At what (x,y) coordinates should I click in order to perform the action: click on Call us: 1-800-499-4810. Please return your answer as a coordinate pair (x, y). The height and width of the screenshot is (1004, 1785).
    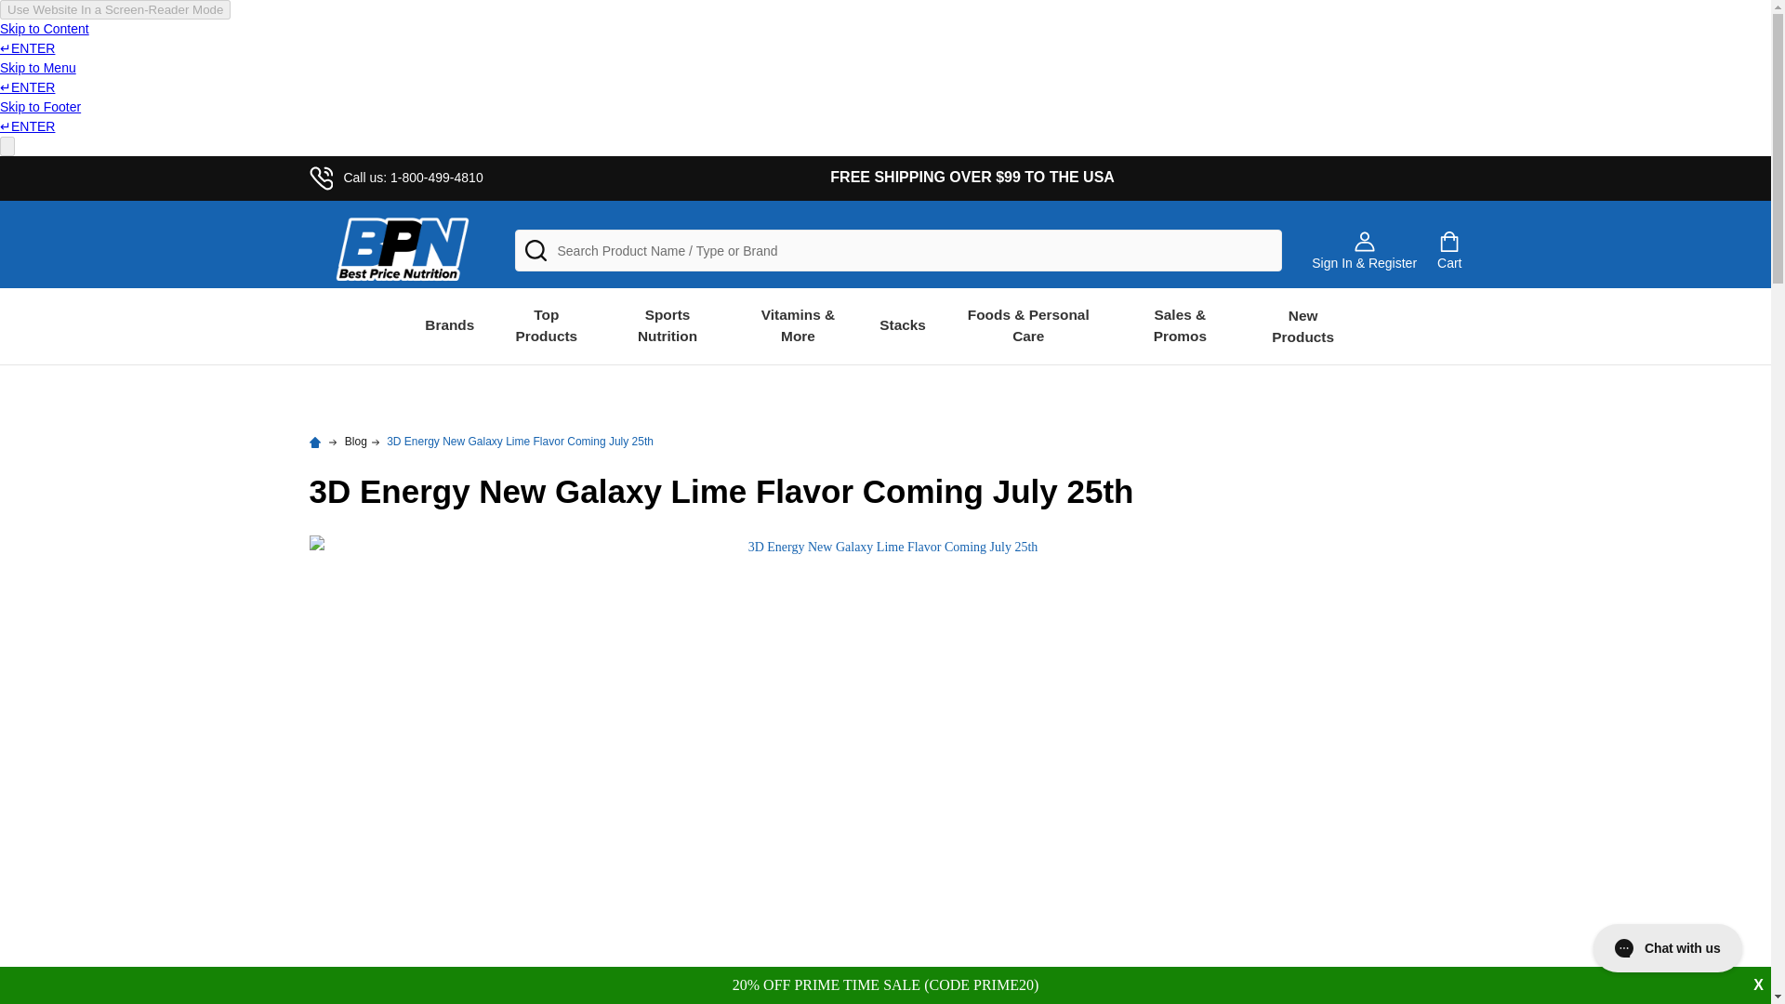
    Looking at the image, I should click on (395, 177).